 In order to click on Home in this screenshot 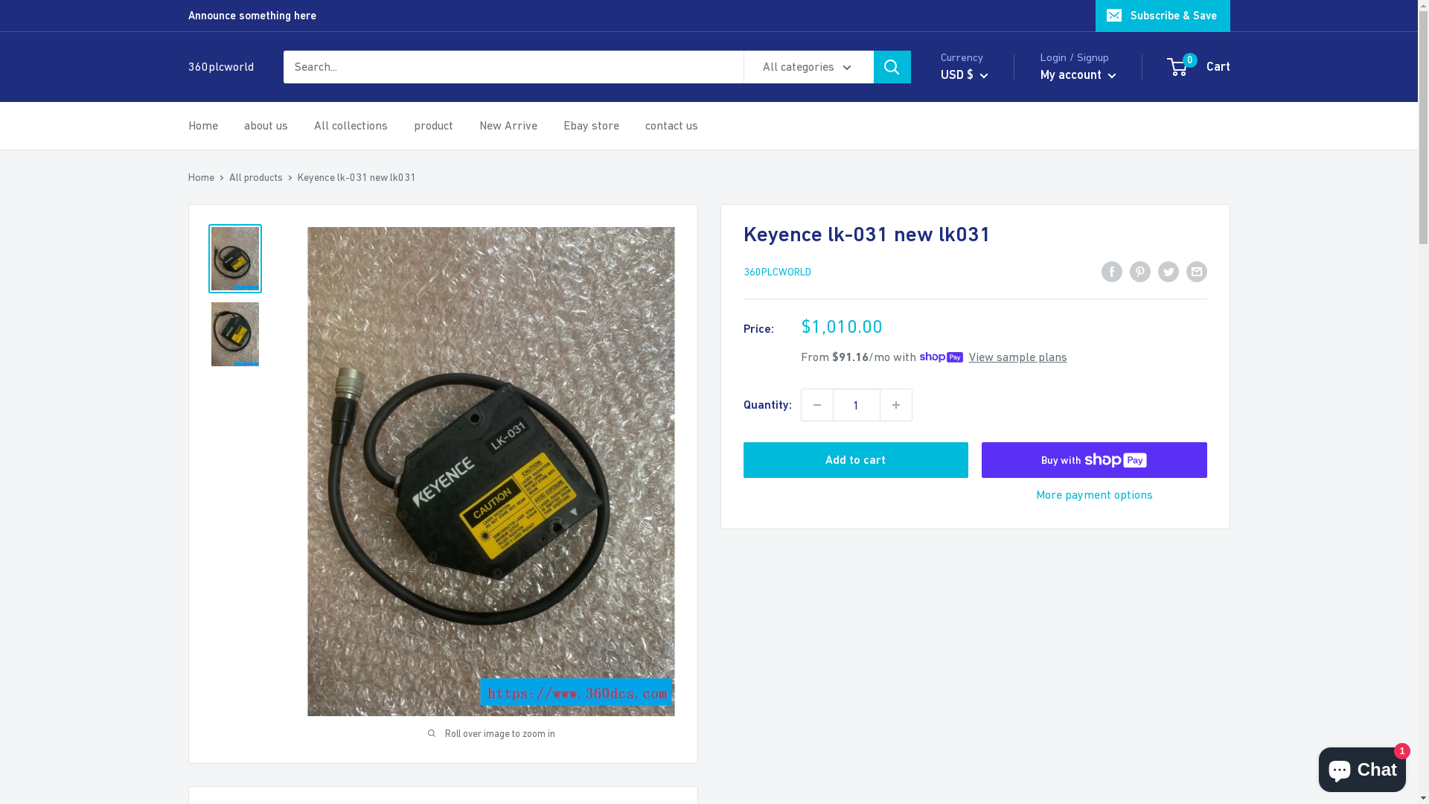, I will do `click(201, 177)`.